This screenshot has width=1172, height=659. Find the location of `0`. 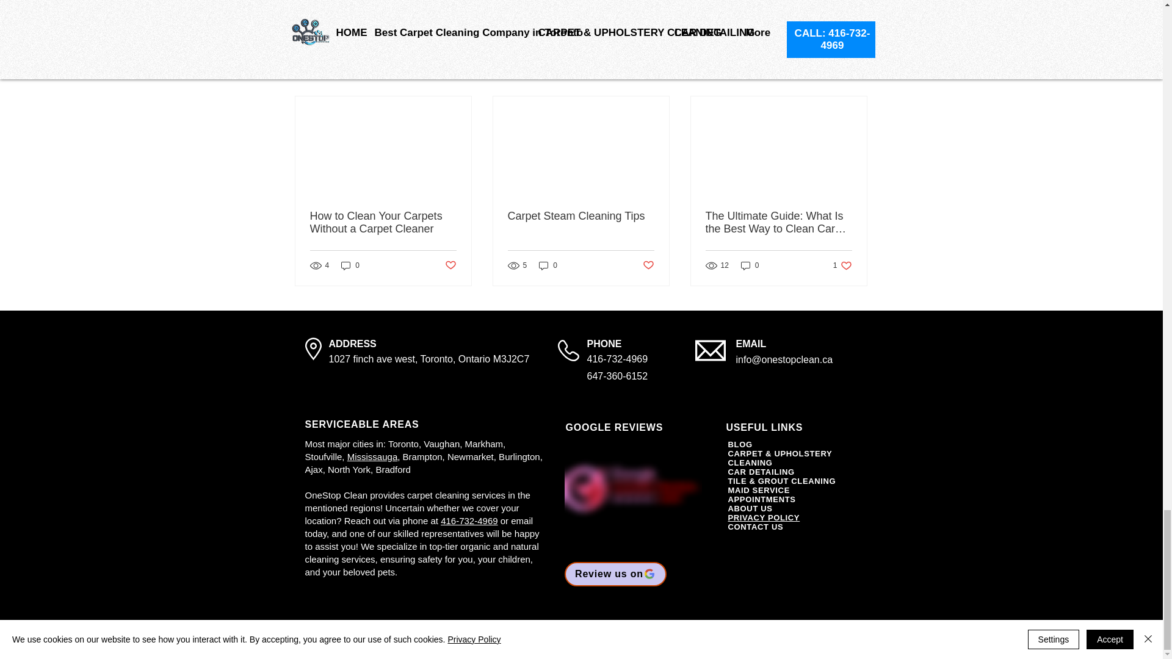

0 is located at coordinates (617, 359).